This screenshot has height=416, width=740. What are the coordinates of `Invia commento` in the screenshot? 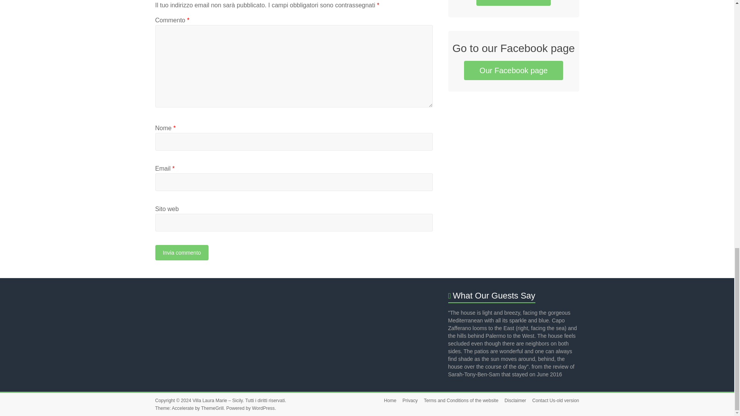 It's located at (182, 253).